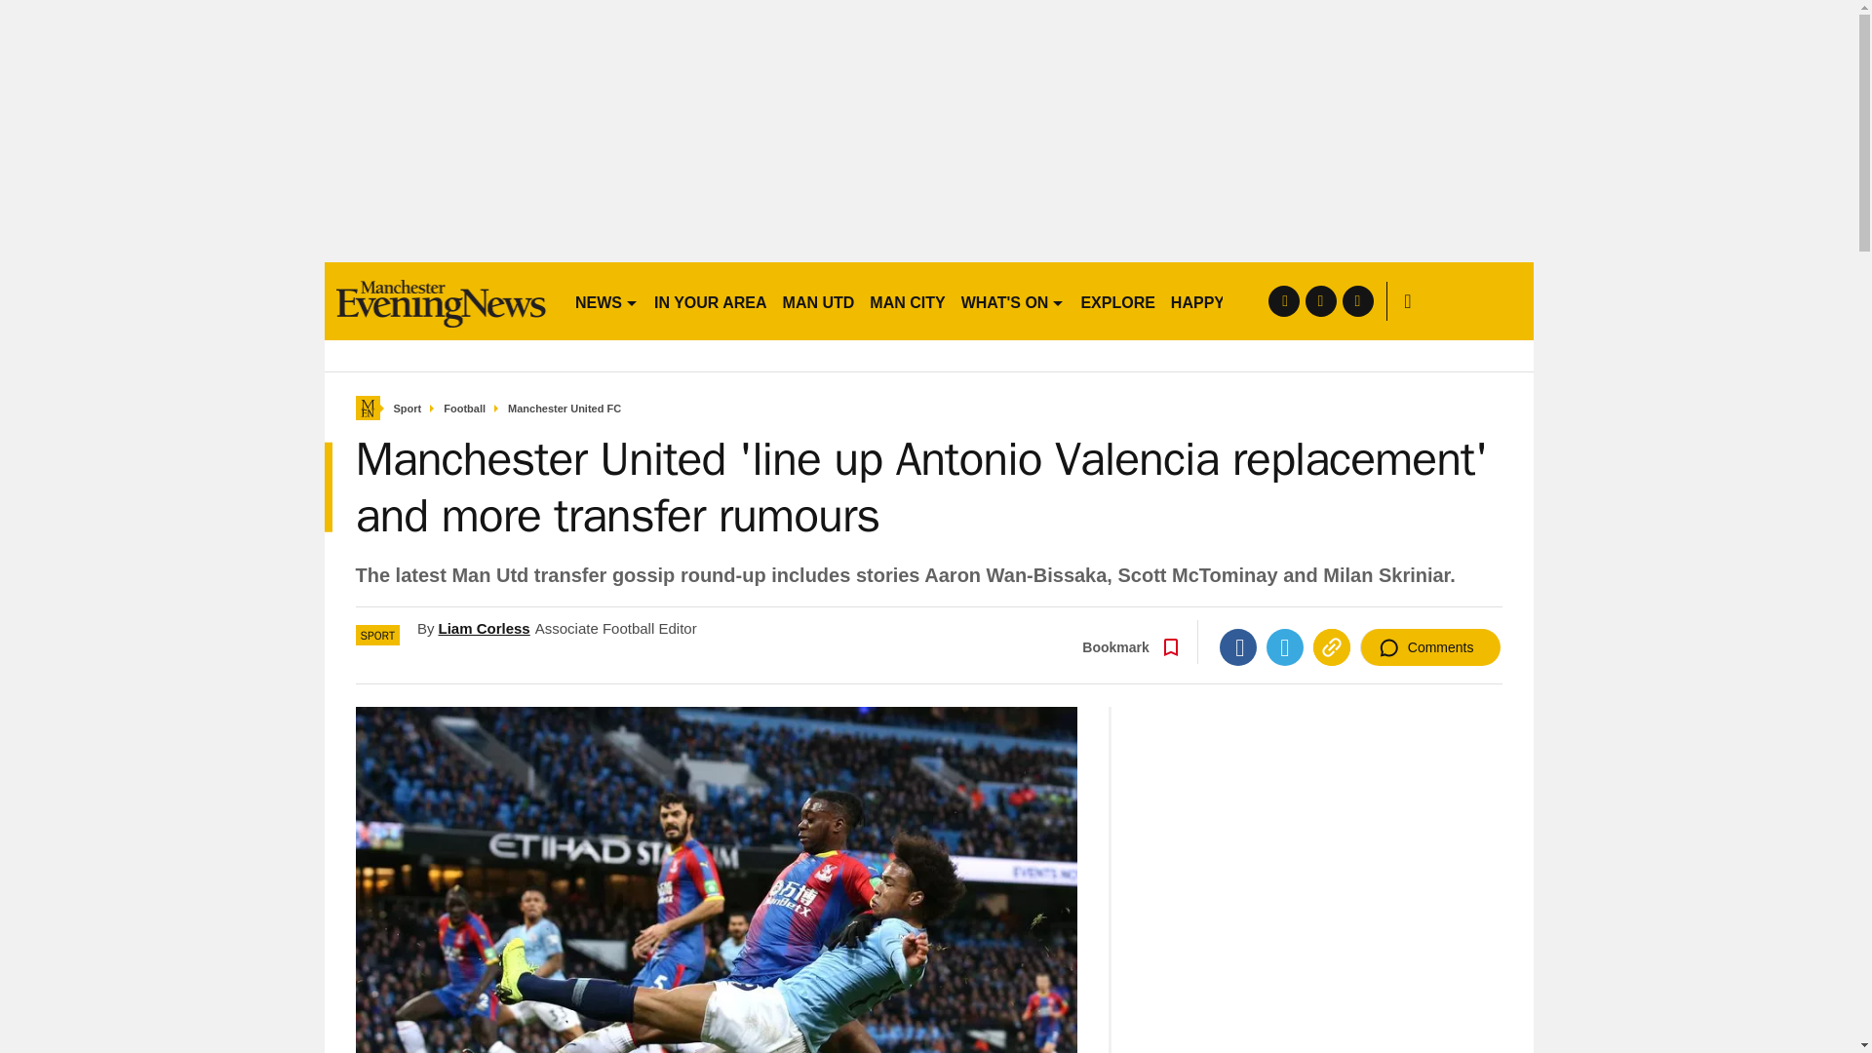 Image resolution: width=1872 pixels, height=1053 pixels. Describe the element at coordinates (819, 300) in the screenshot. I see `MAN UTD` at that location.